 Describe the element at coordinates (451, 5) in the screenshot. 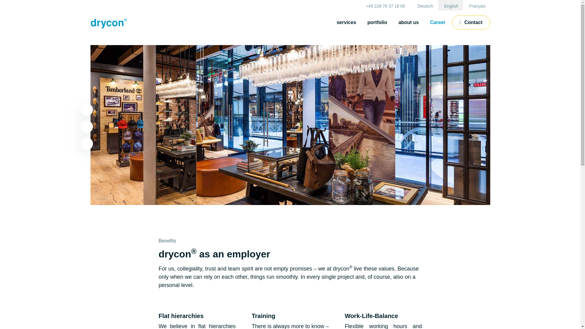

I see `English` at that location.